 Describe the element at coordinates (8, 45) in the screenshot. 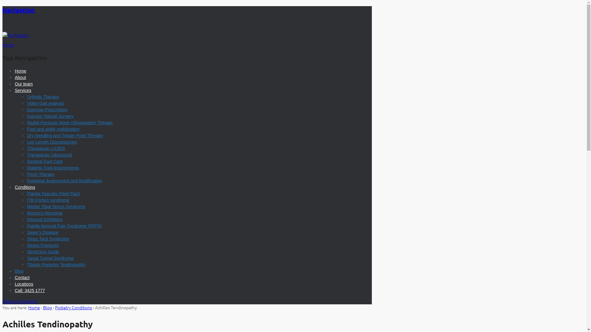

I see `Home` at that location.